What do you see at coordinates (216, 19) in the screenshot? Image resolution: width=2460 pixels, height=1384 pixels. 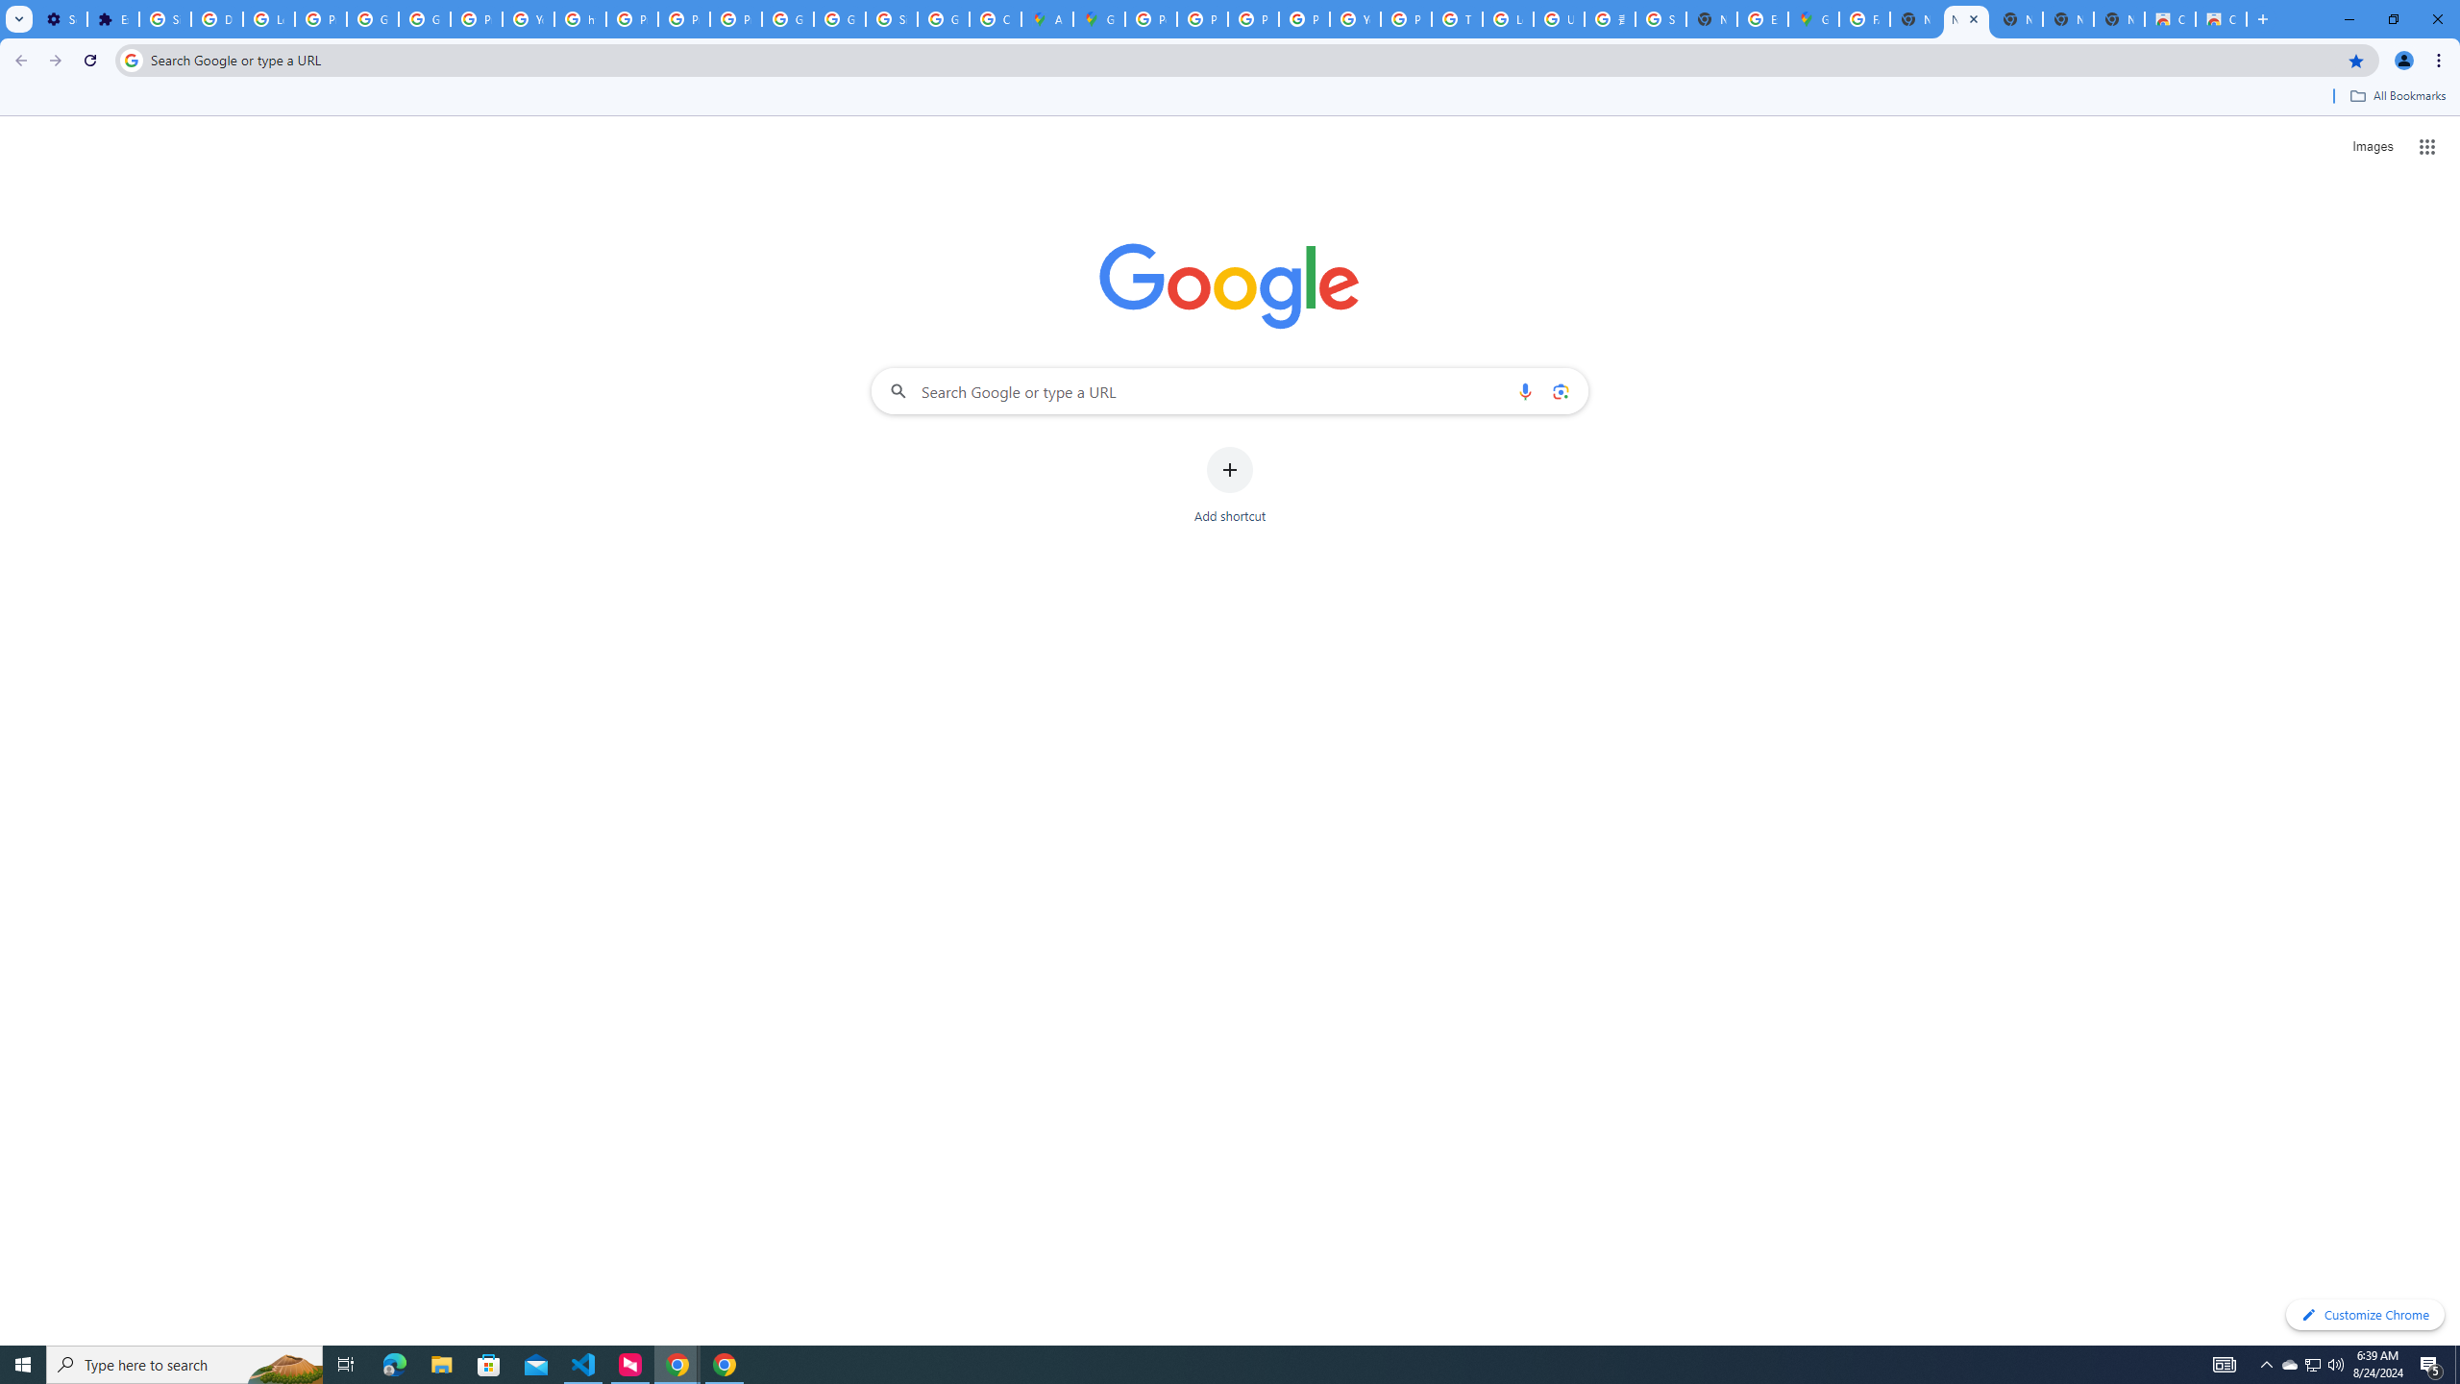 I see `Delete photos & videos - Computer - Google Photos Help` at bounding box center [216, 19].